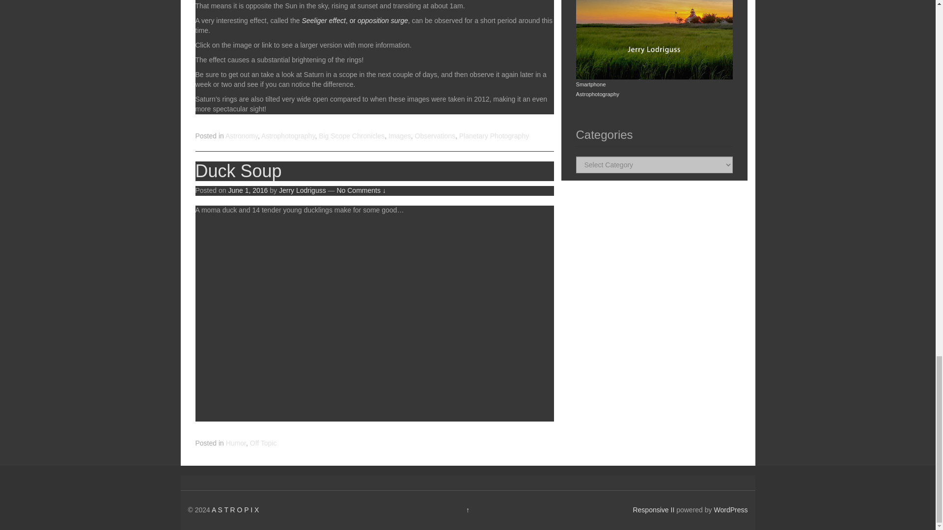 The image size is (943, 530). Describe the element at coordinates (352, 135) in the screenshot. I see `Big Scope Chronicles` at that location.